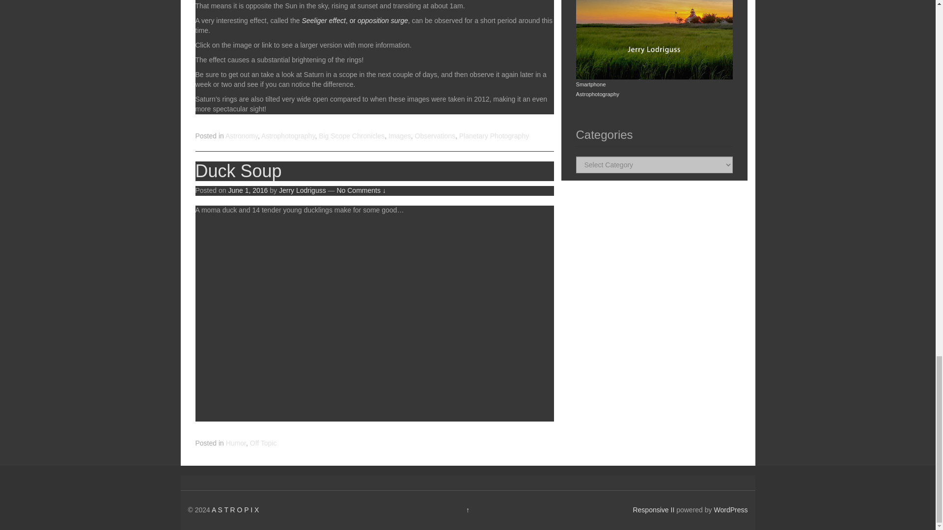 The image size is (943, 530). Describe the element at coordinates (352, 135) in the screenshot. I see `Big Scope Chronicles` at that location.